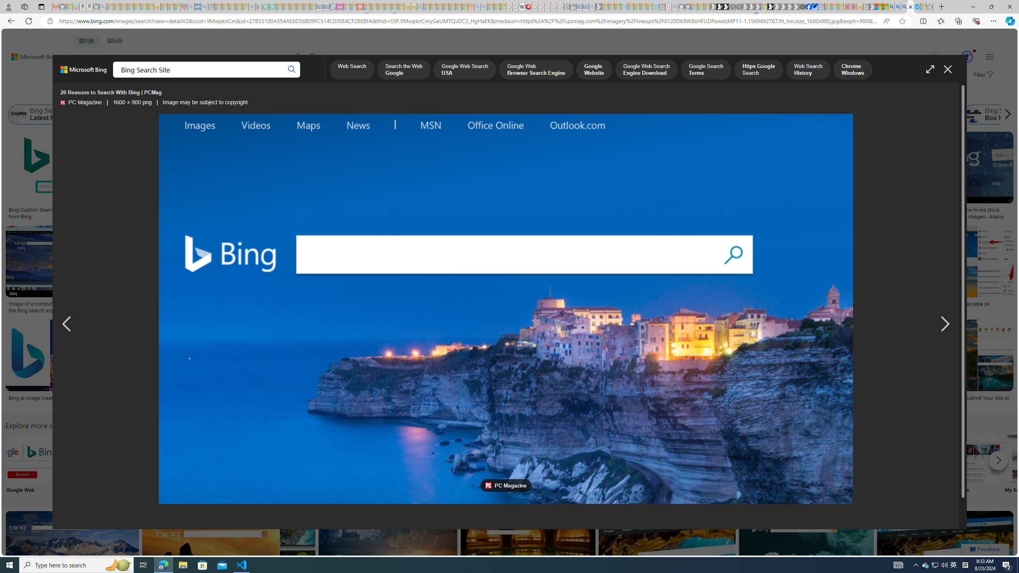 The image size is (1019, 573). Describe the element at coordinates (33, 398) in the screenshot. I see `Bing ai image creator` at that location.